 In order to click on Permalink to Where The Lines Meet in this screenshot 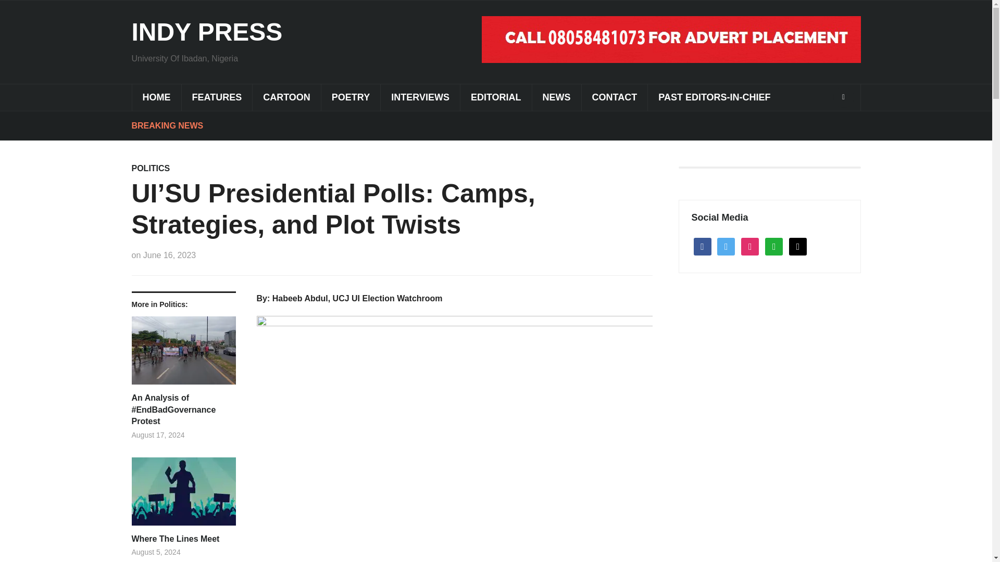, I will do `click(183, 539)`.